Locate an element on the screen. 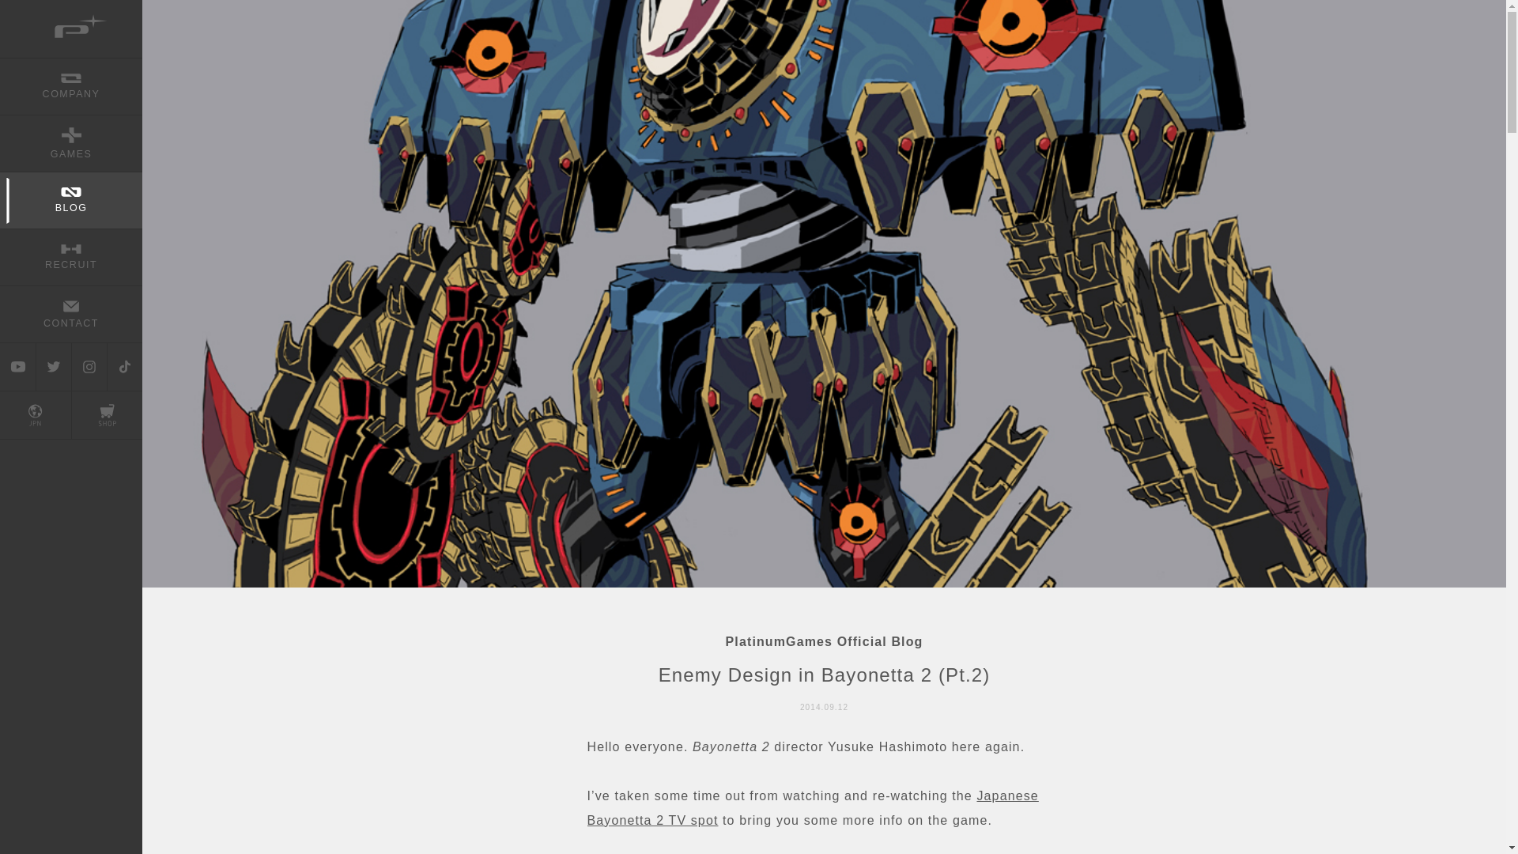  GAMES is located at coordinates (71, 142).